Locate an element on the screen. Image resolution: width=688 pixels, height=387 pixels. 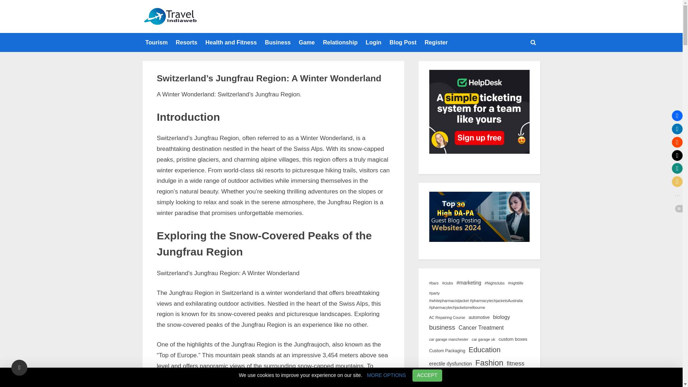
car garage uk is located at coordinates (484, 339).